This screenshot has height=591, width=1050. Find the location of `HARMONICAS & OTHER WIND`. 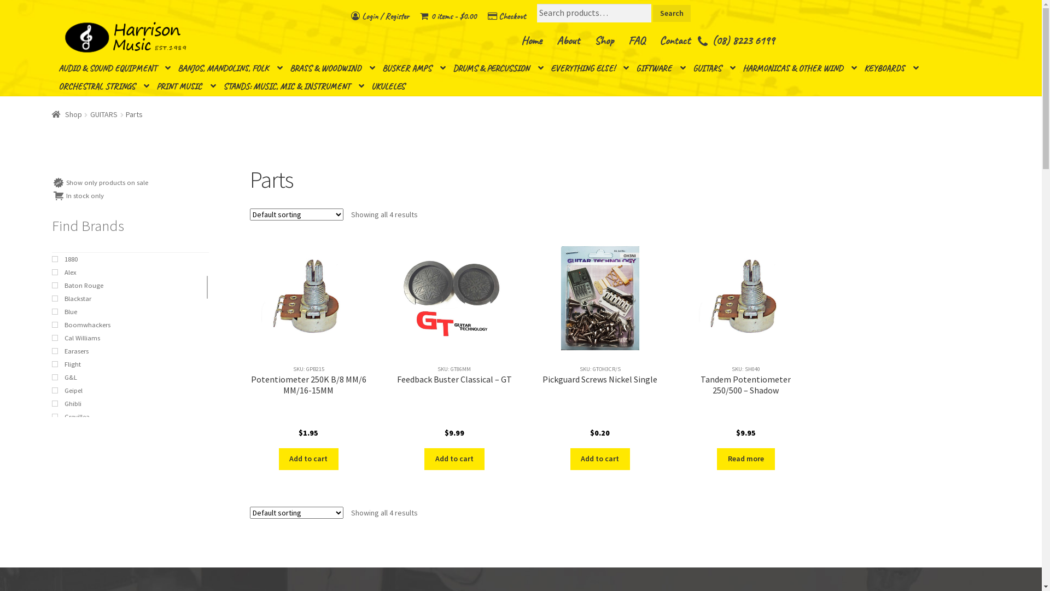

HARMONICAS & OTHER WIND is located at coordinates (800, 69).